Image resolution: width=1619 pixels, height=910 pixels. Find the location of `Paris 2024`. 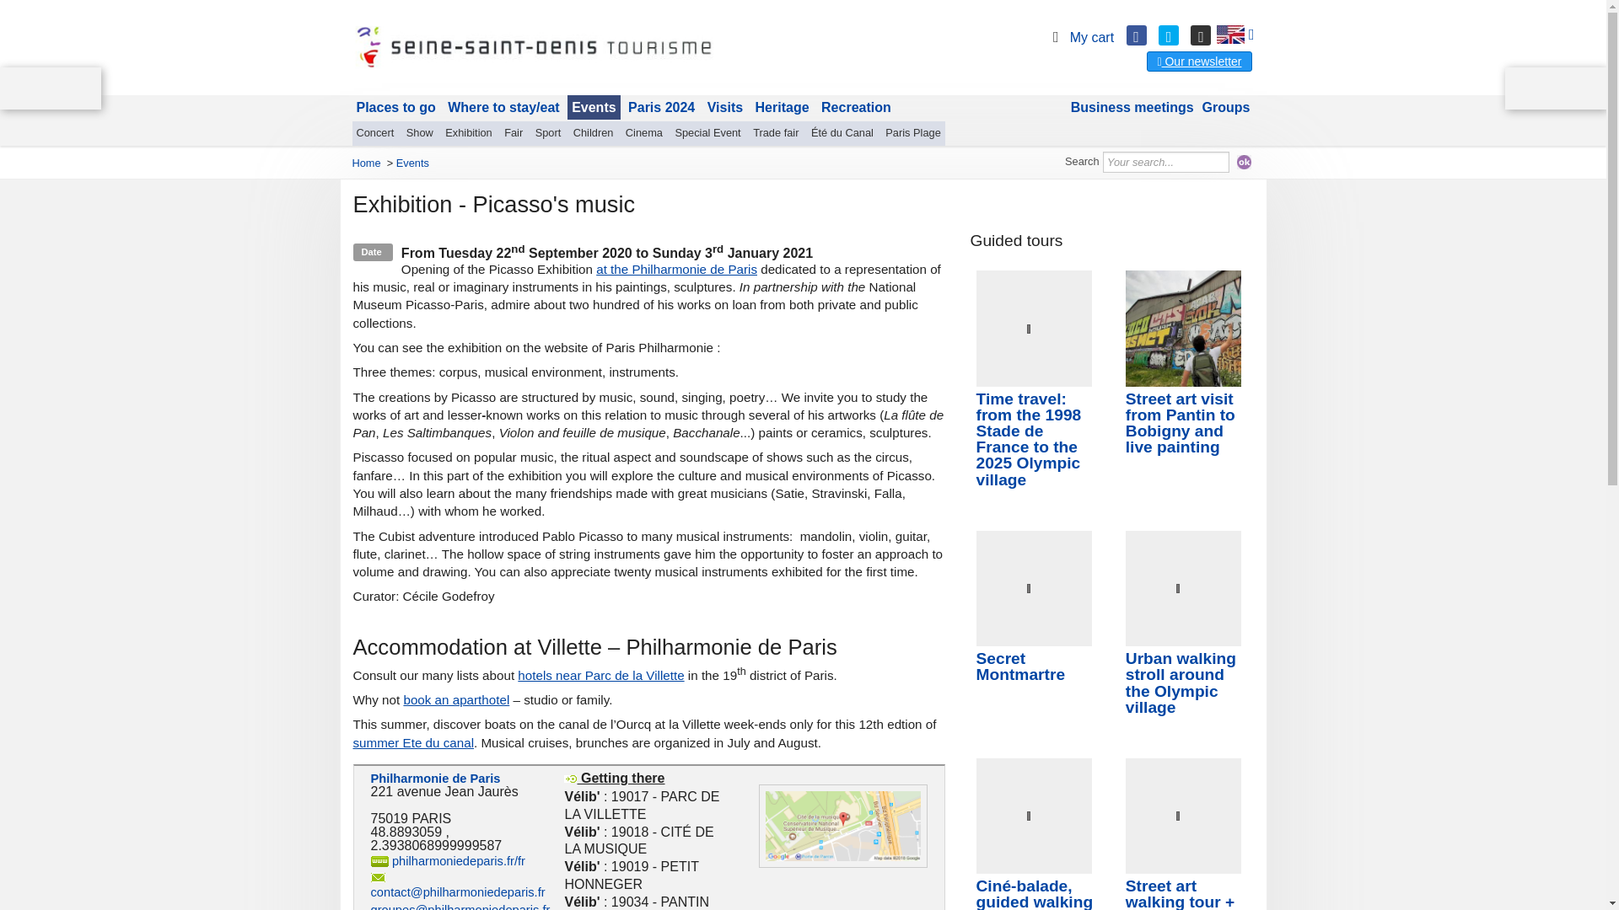

Paris 2024 is located at coordinates (661, 108).